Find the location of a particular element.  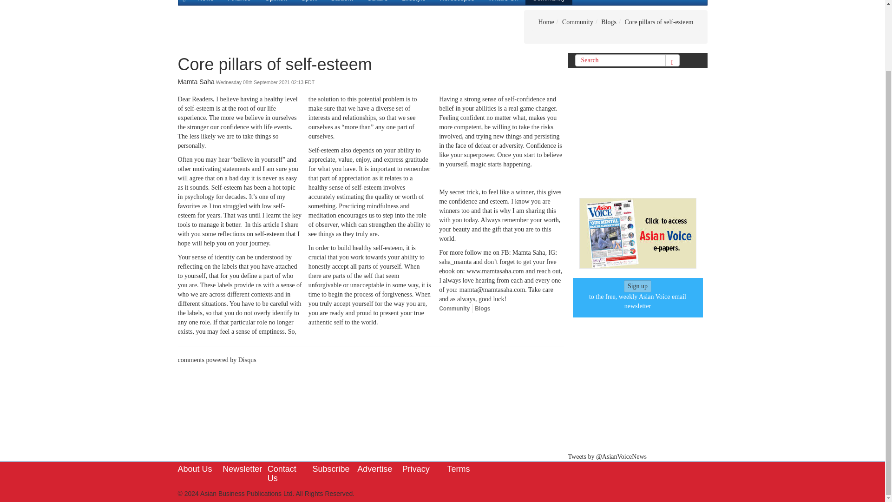

Community is located at coordinates (577, 22).